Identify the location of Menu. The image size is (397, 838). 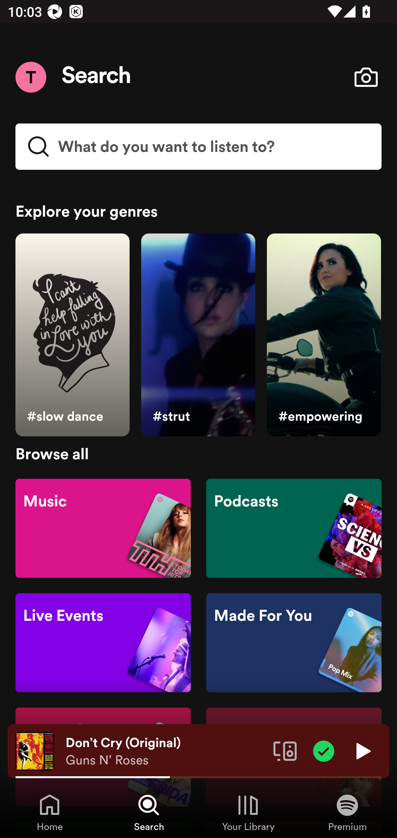
(31, 77).